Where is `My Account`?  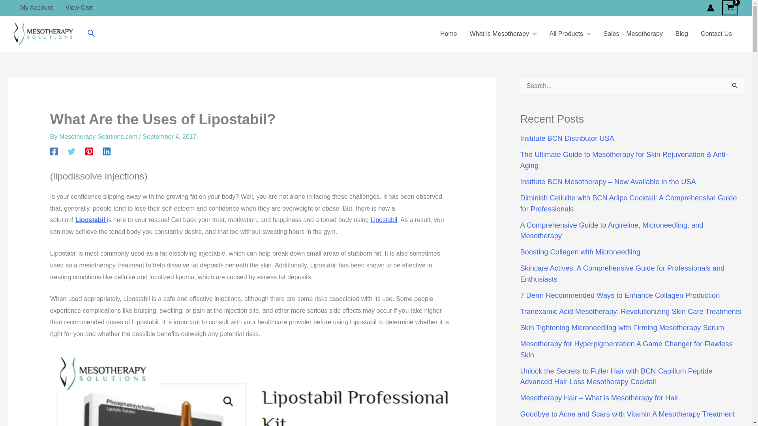
My Account is located at coordinates (36, 8).